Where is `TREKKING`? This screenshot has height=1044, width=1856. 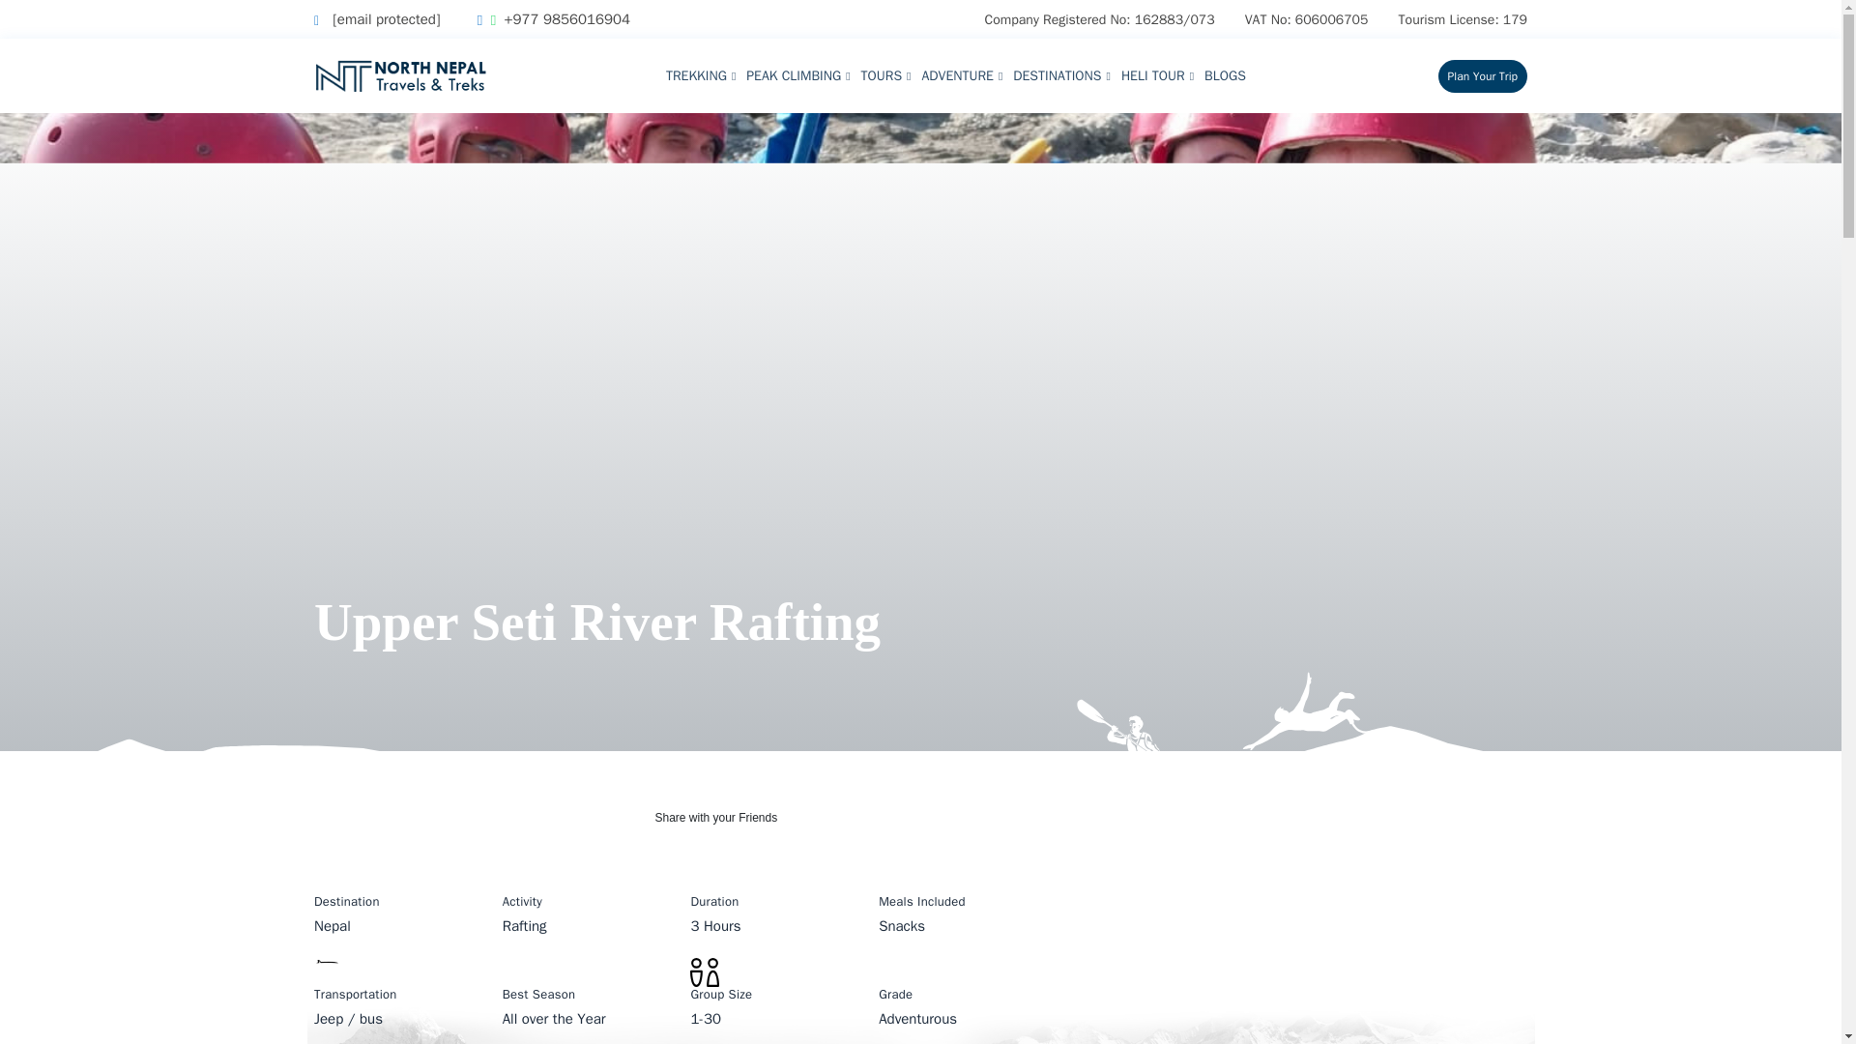 TREKKING is located at coordinates (700, 75).